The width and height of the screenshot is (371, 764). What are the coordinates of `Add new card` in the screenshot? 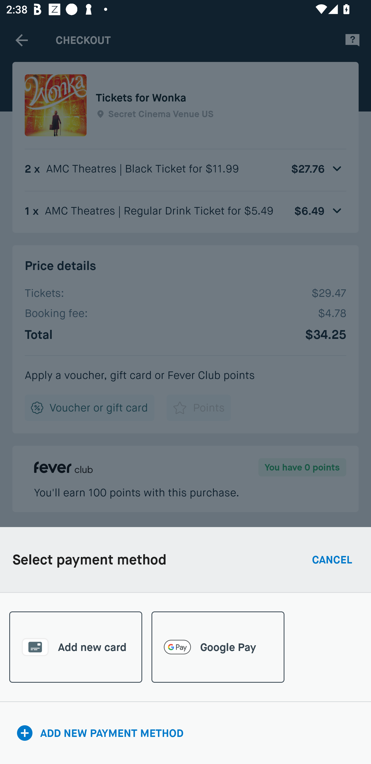 It's located at (76, 647).